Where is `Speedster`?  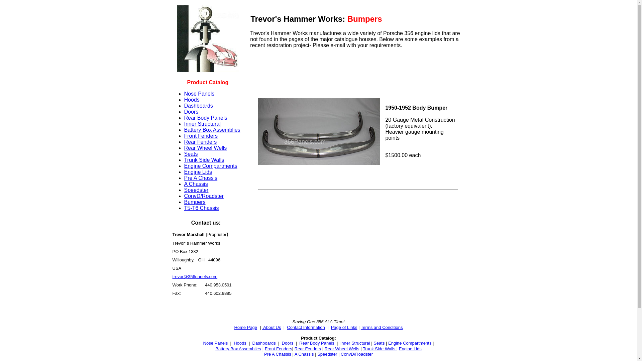
Speedster is located at coordinates (196, 190).